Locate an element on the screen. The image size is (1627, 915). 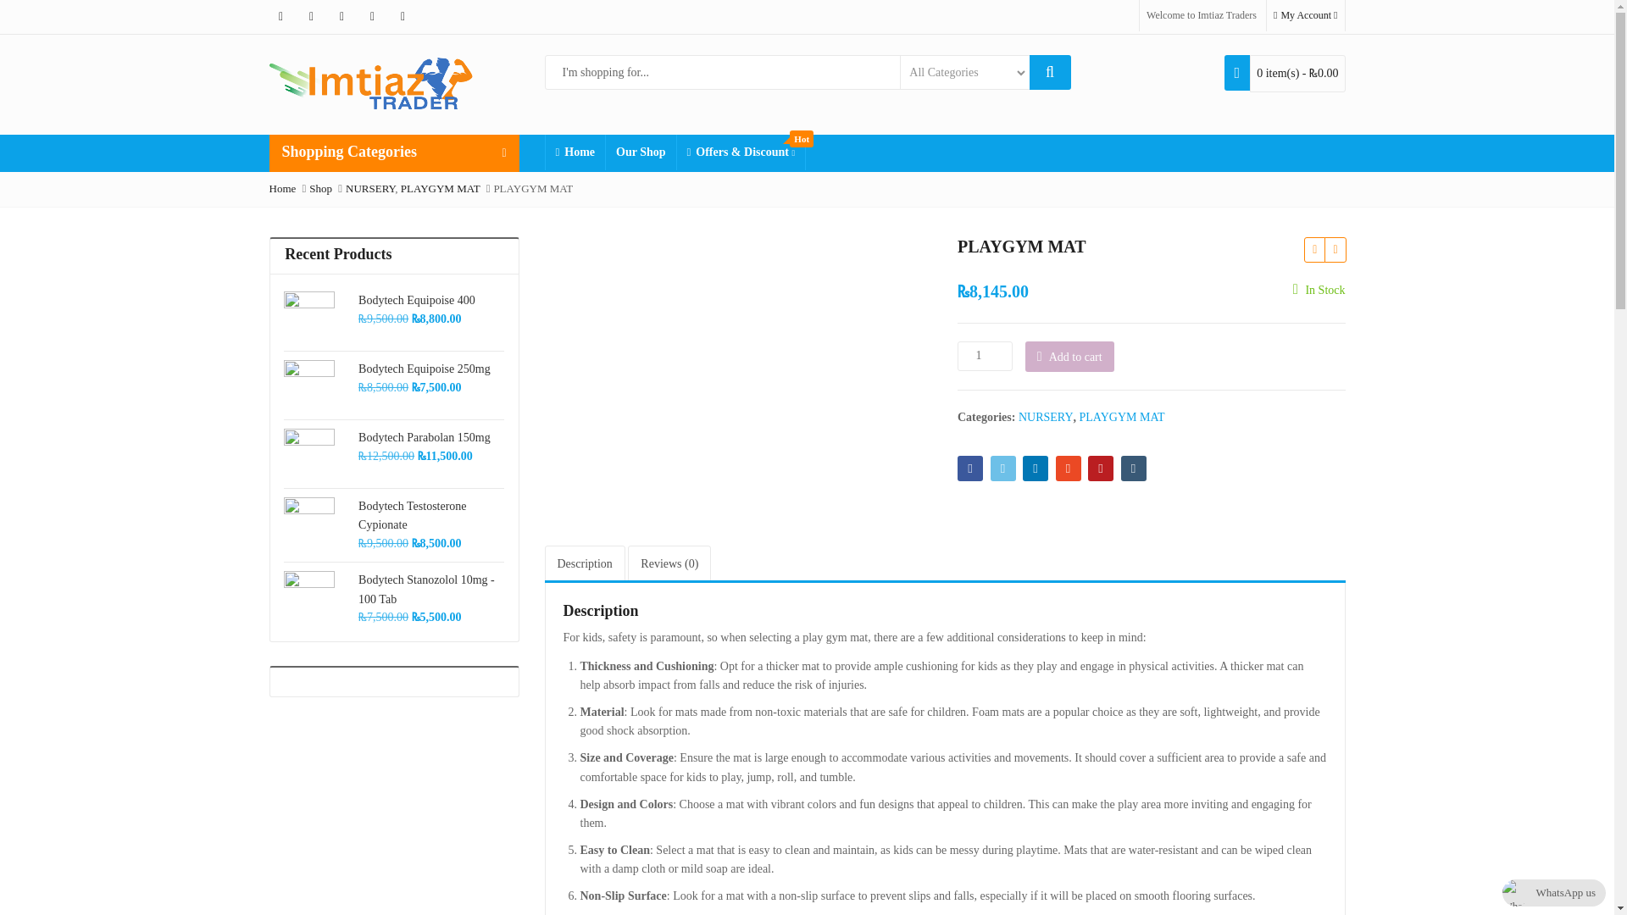
Share on Twitter is located at coordinates (1002, 468).